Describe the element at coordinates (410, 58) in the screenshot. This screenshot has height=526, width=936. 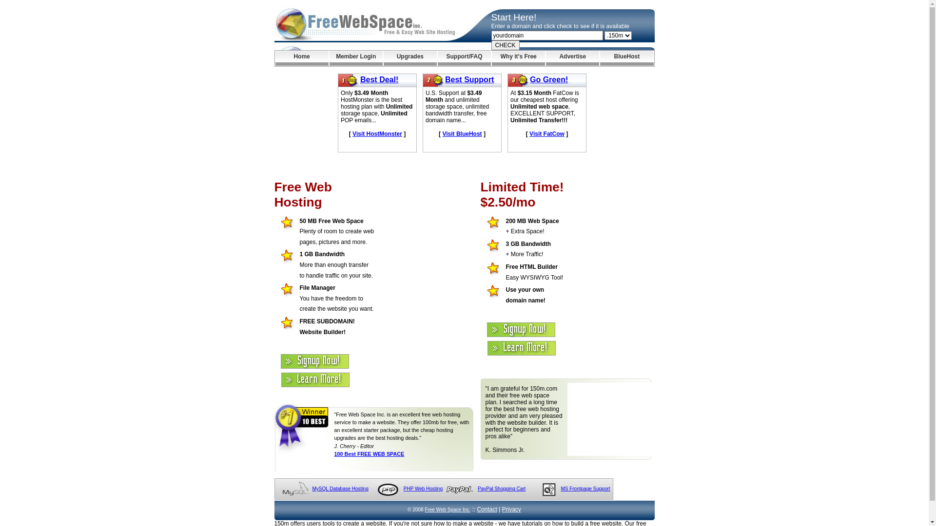
I see `Upgrades` at that location.